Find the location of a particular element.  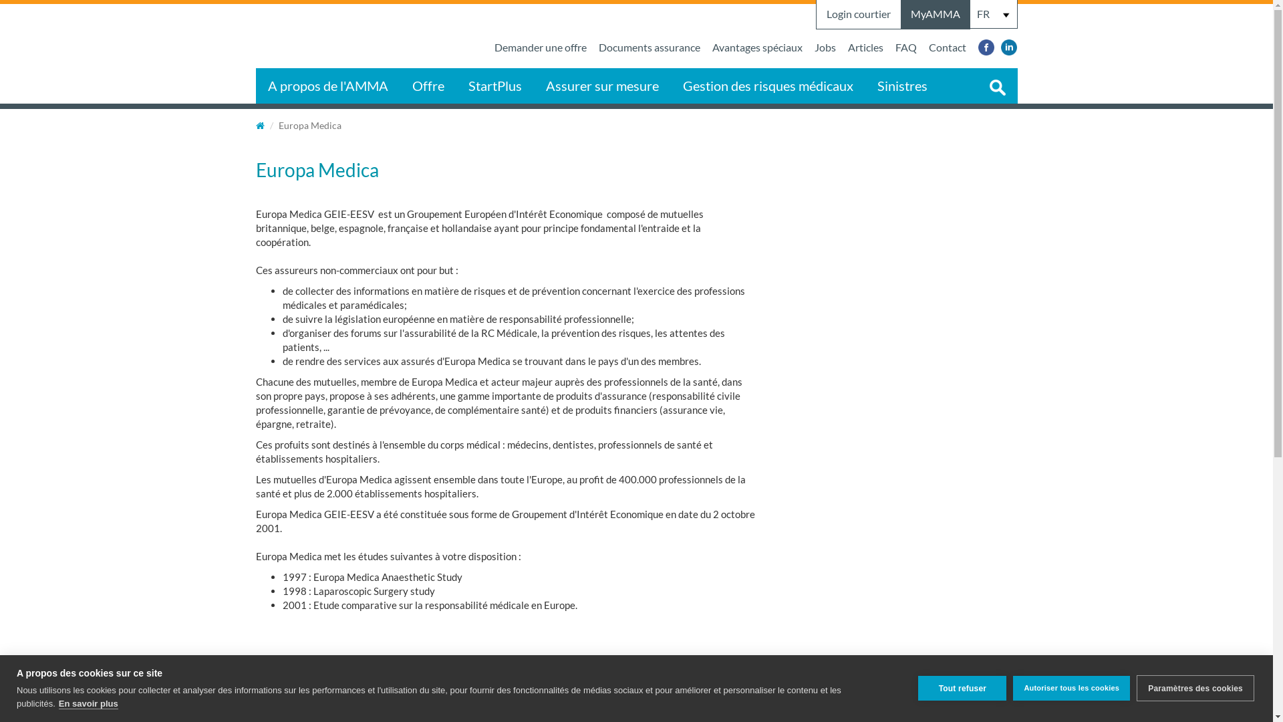

FAQ is located at coordinates (905, 48).